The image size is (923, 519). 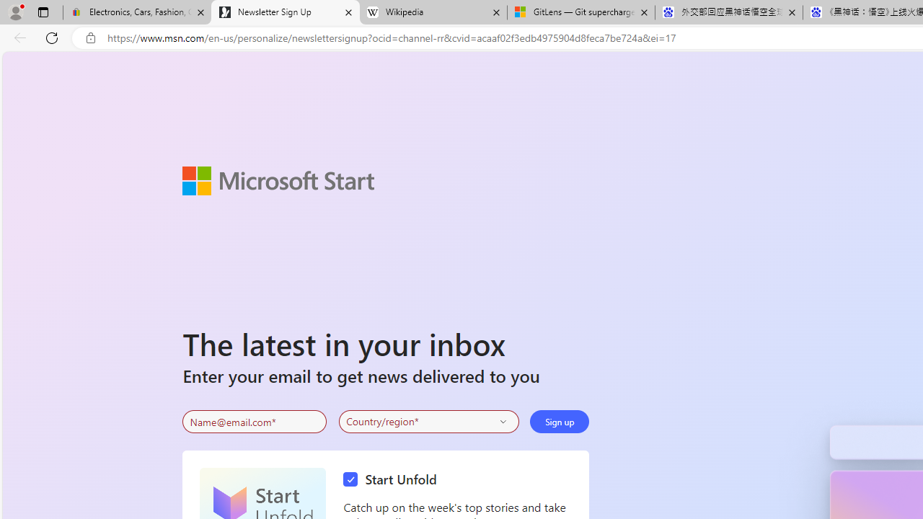 I want to click on Enter your email, so click(x=255, y=422).